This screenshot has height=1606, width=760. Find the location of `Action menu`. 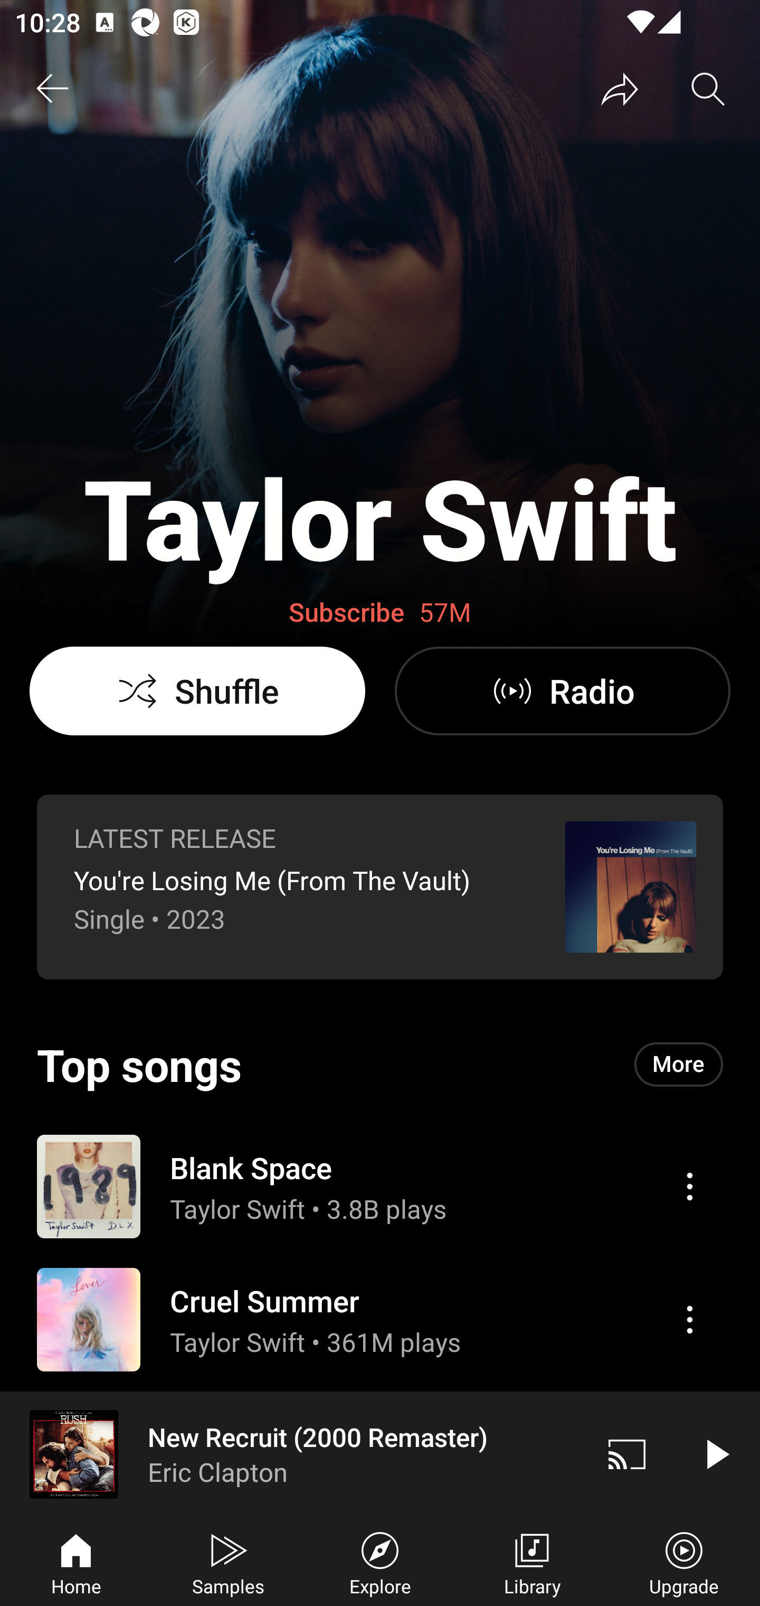

Action menu is located at coordinates (689, 1319).